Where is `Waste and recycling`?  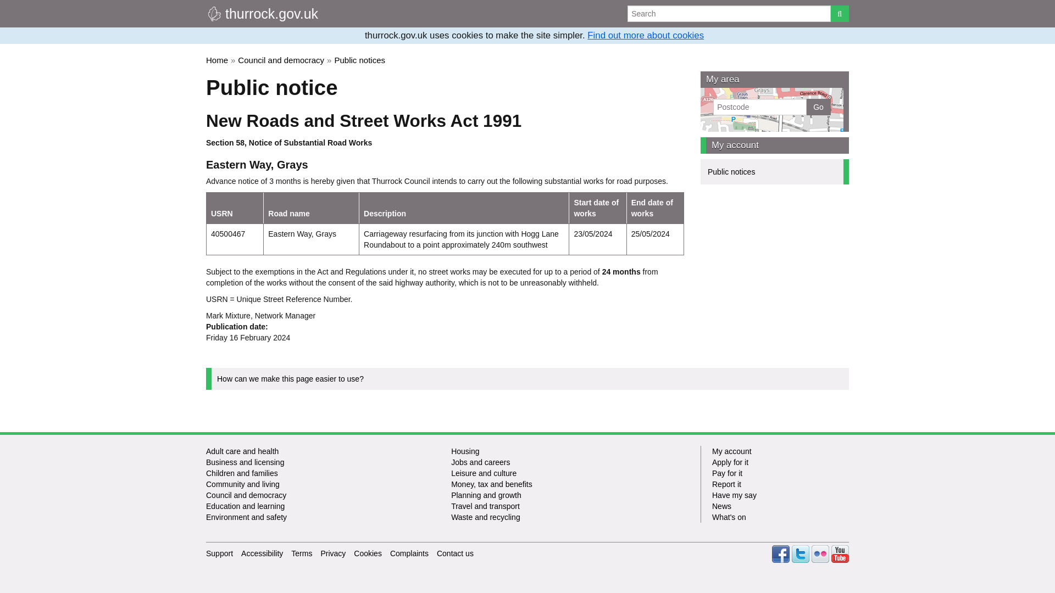 Waste and recycling is located at coordinates (486, 517).